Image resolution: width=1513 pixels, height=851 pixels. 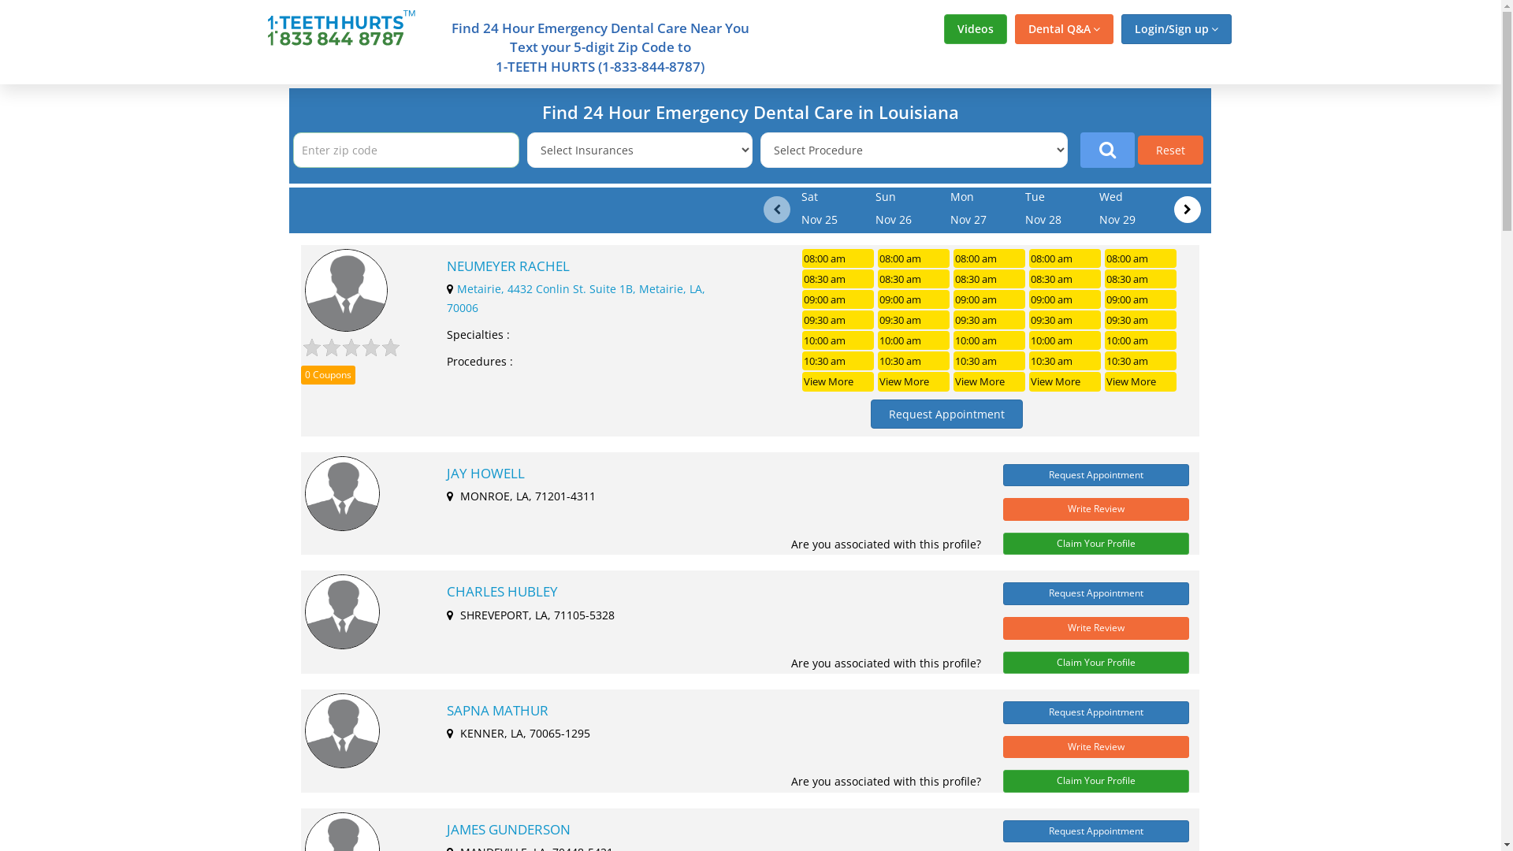 What do you see at coordinates (1141, 320) in the screenshot?
I see `09:30 am` at bounding box center [1141, 320].